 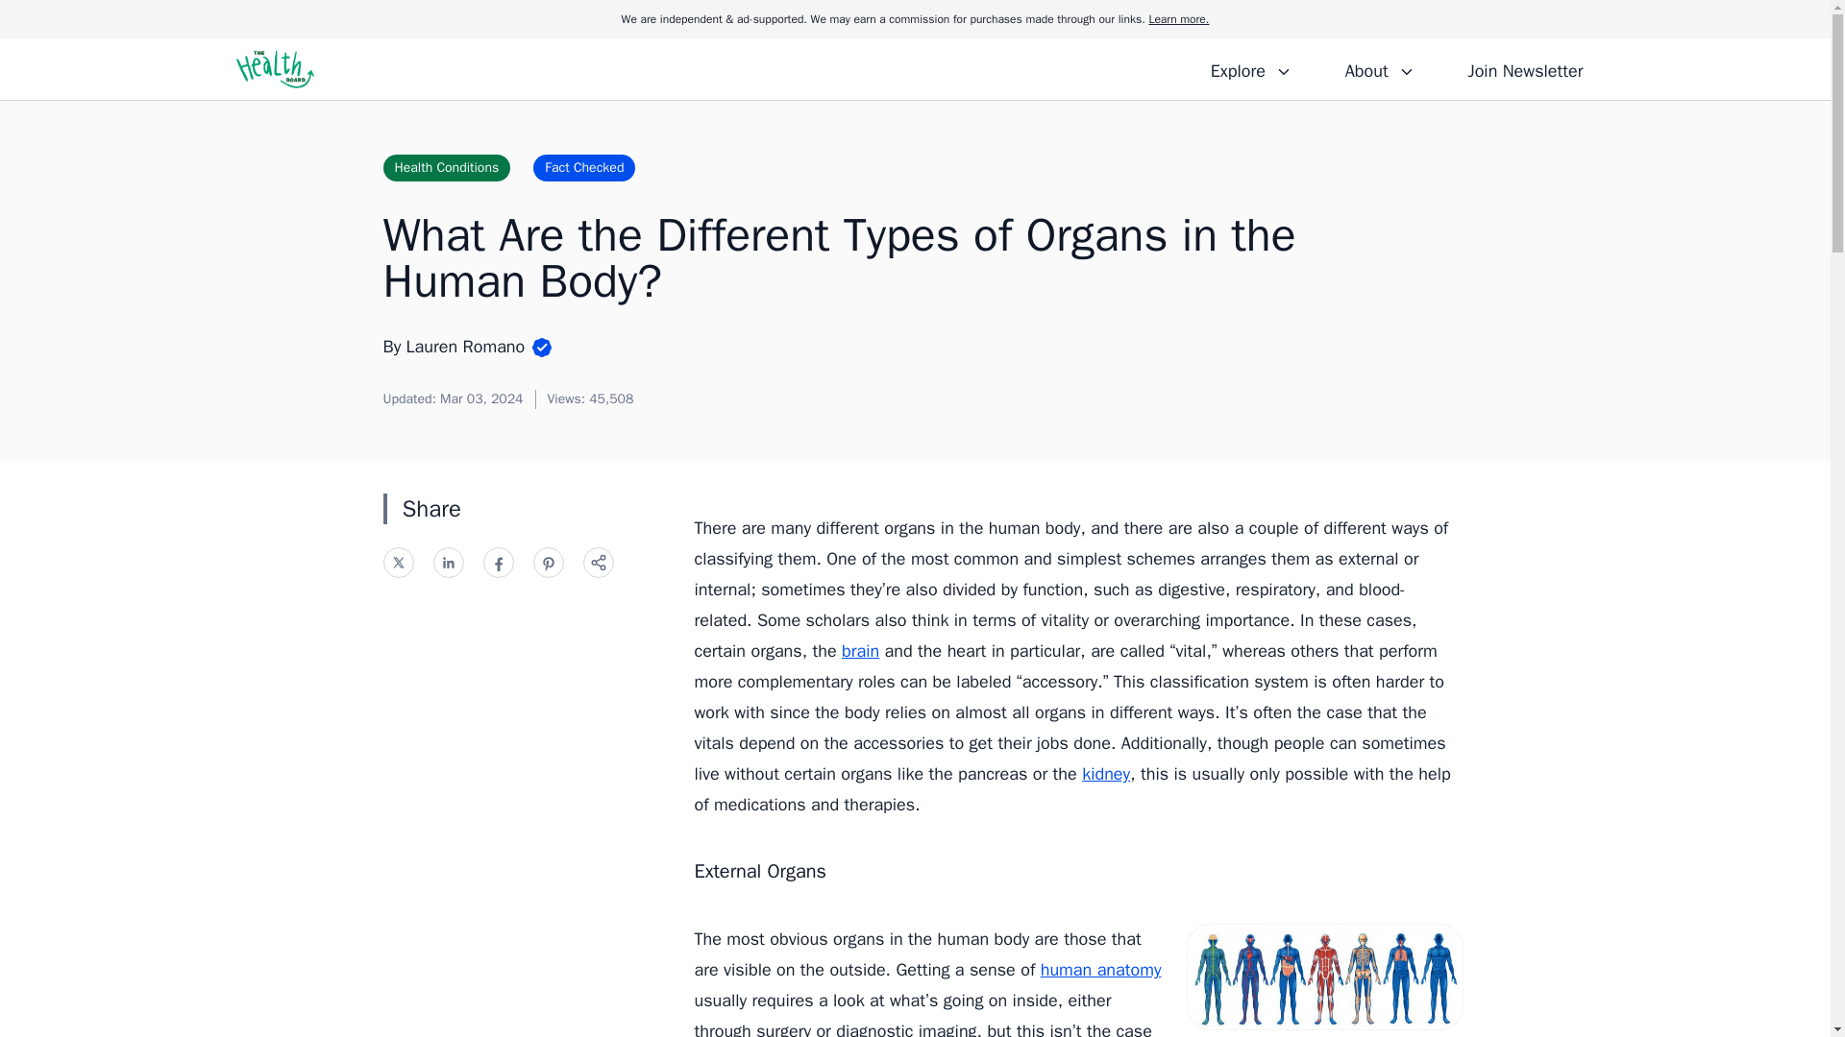 I want to click on Learn more., so click(x=1178, y=19).